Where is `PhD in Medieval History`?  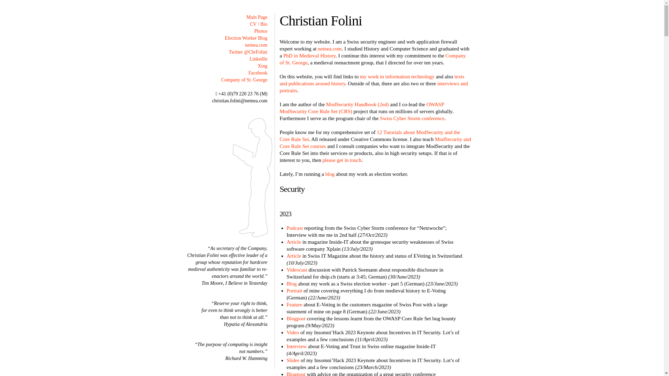
PhD in Medieval History is located at coordinates (309, 56).